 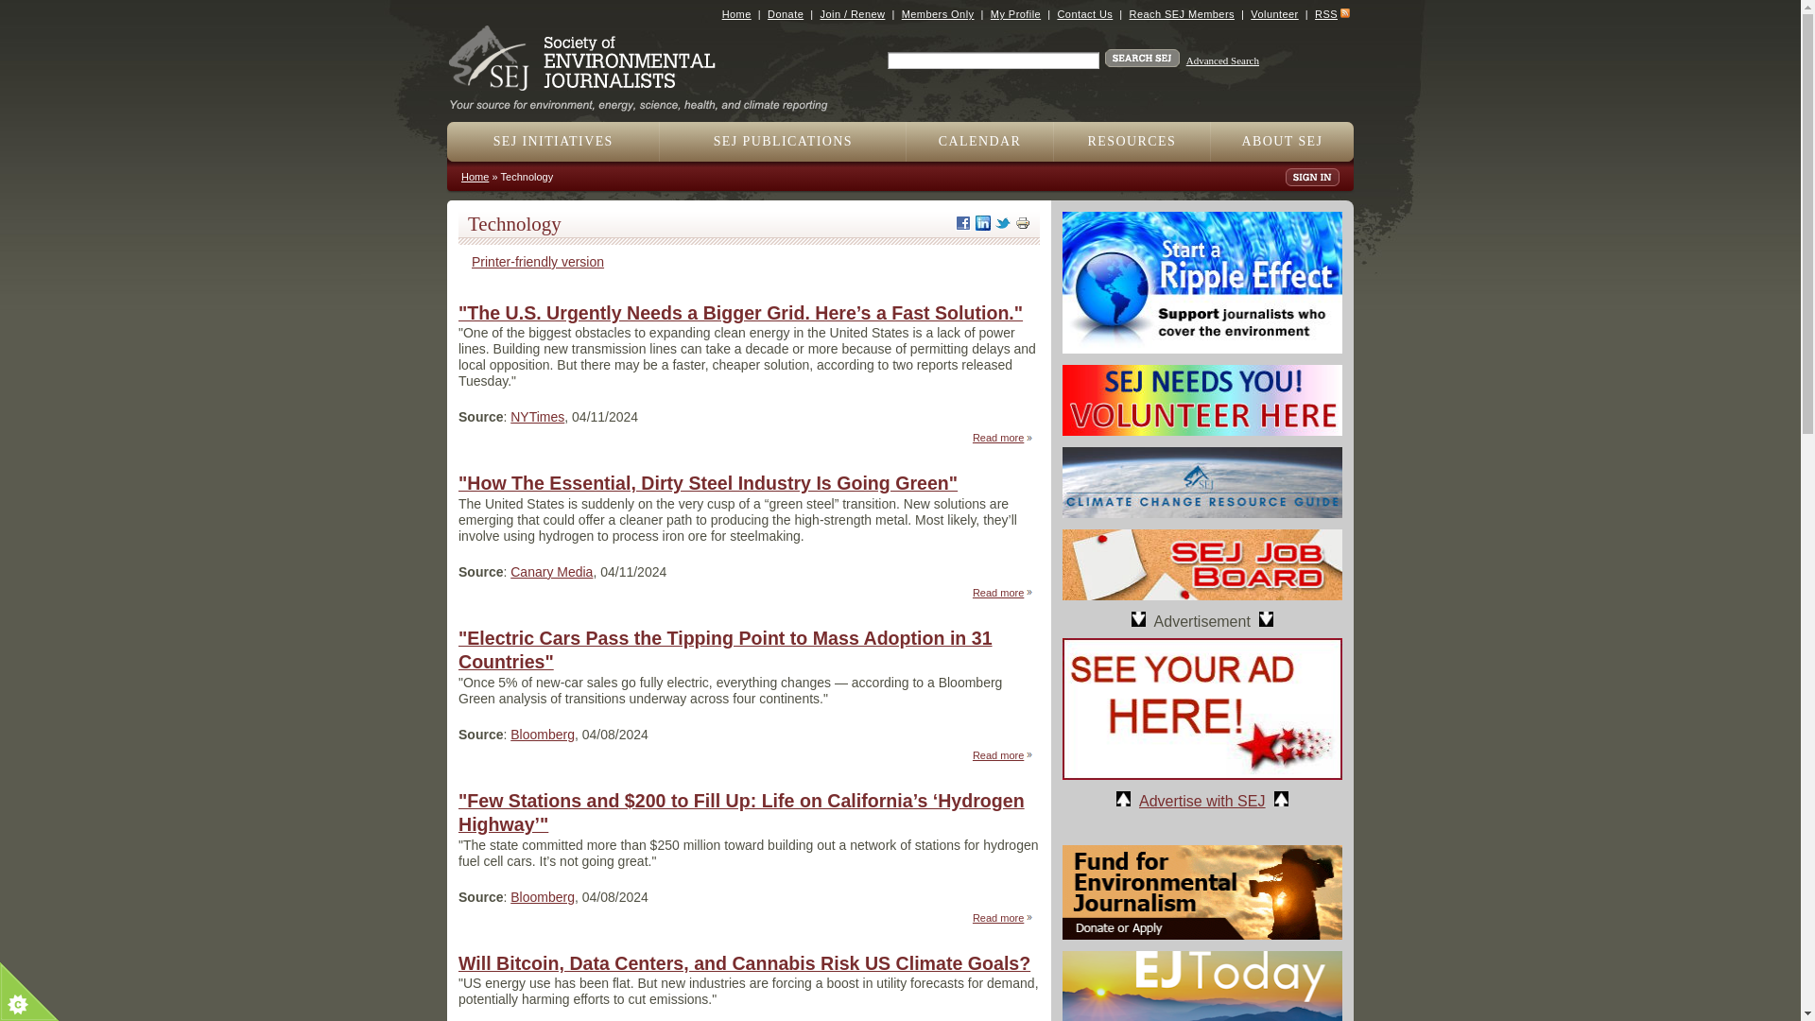 What do you see at coordinates (1325, 13) in the screenshot?
I see `RSS` at bounding box center [1325, 13].